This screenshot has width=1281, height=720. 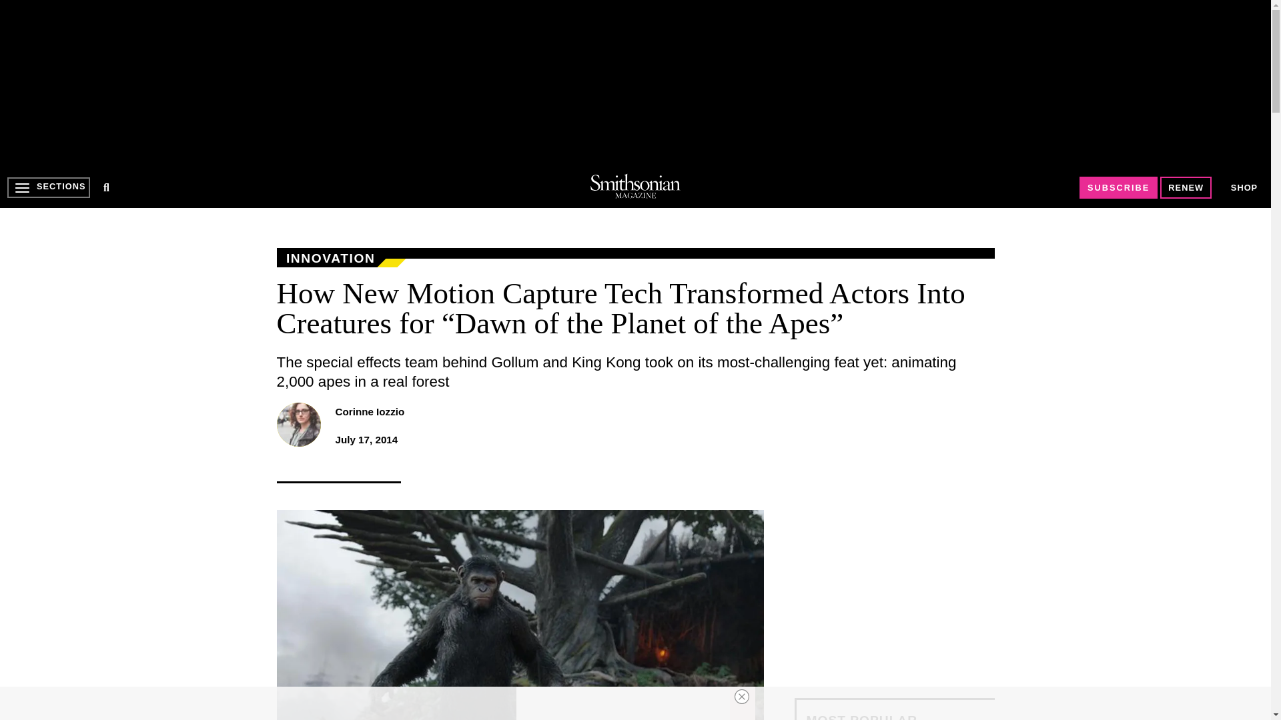 I want to click on SHOP, so click(x=1244, y=188).